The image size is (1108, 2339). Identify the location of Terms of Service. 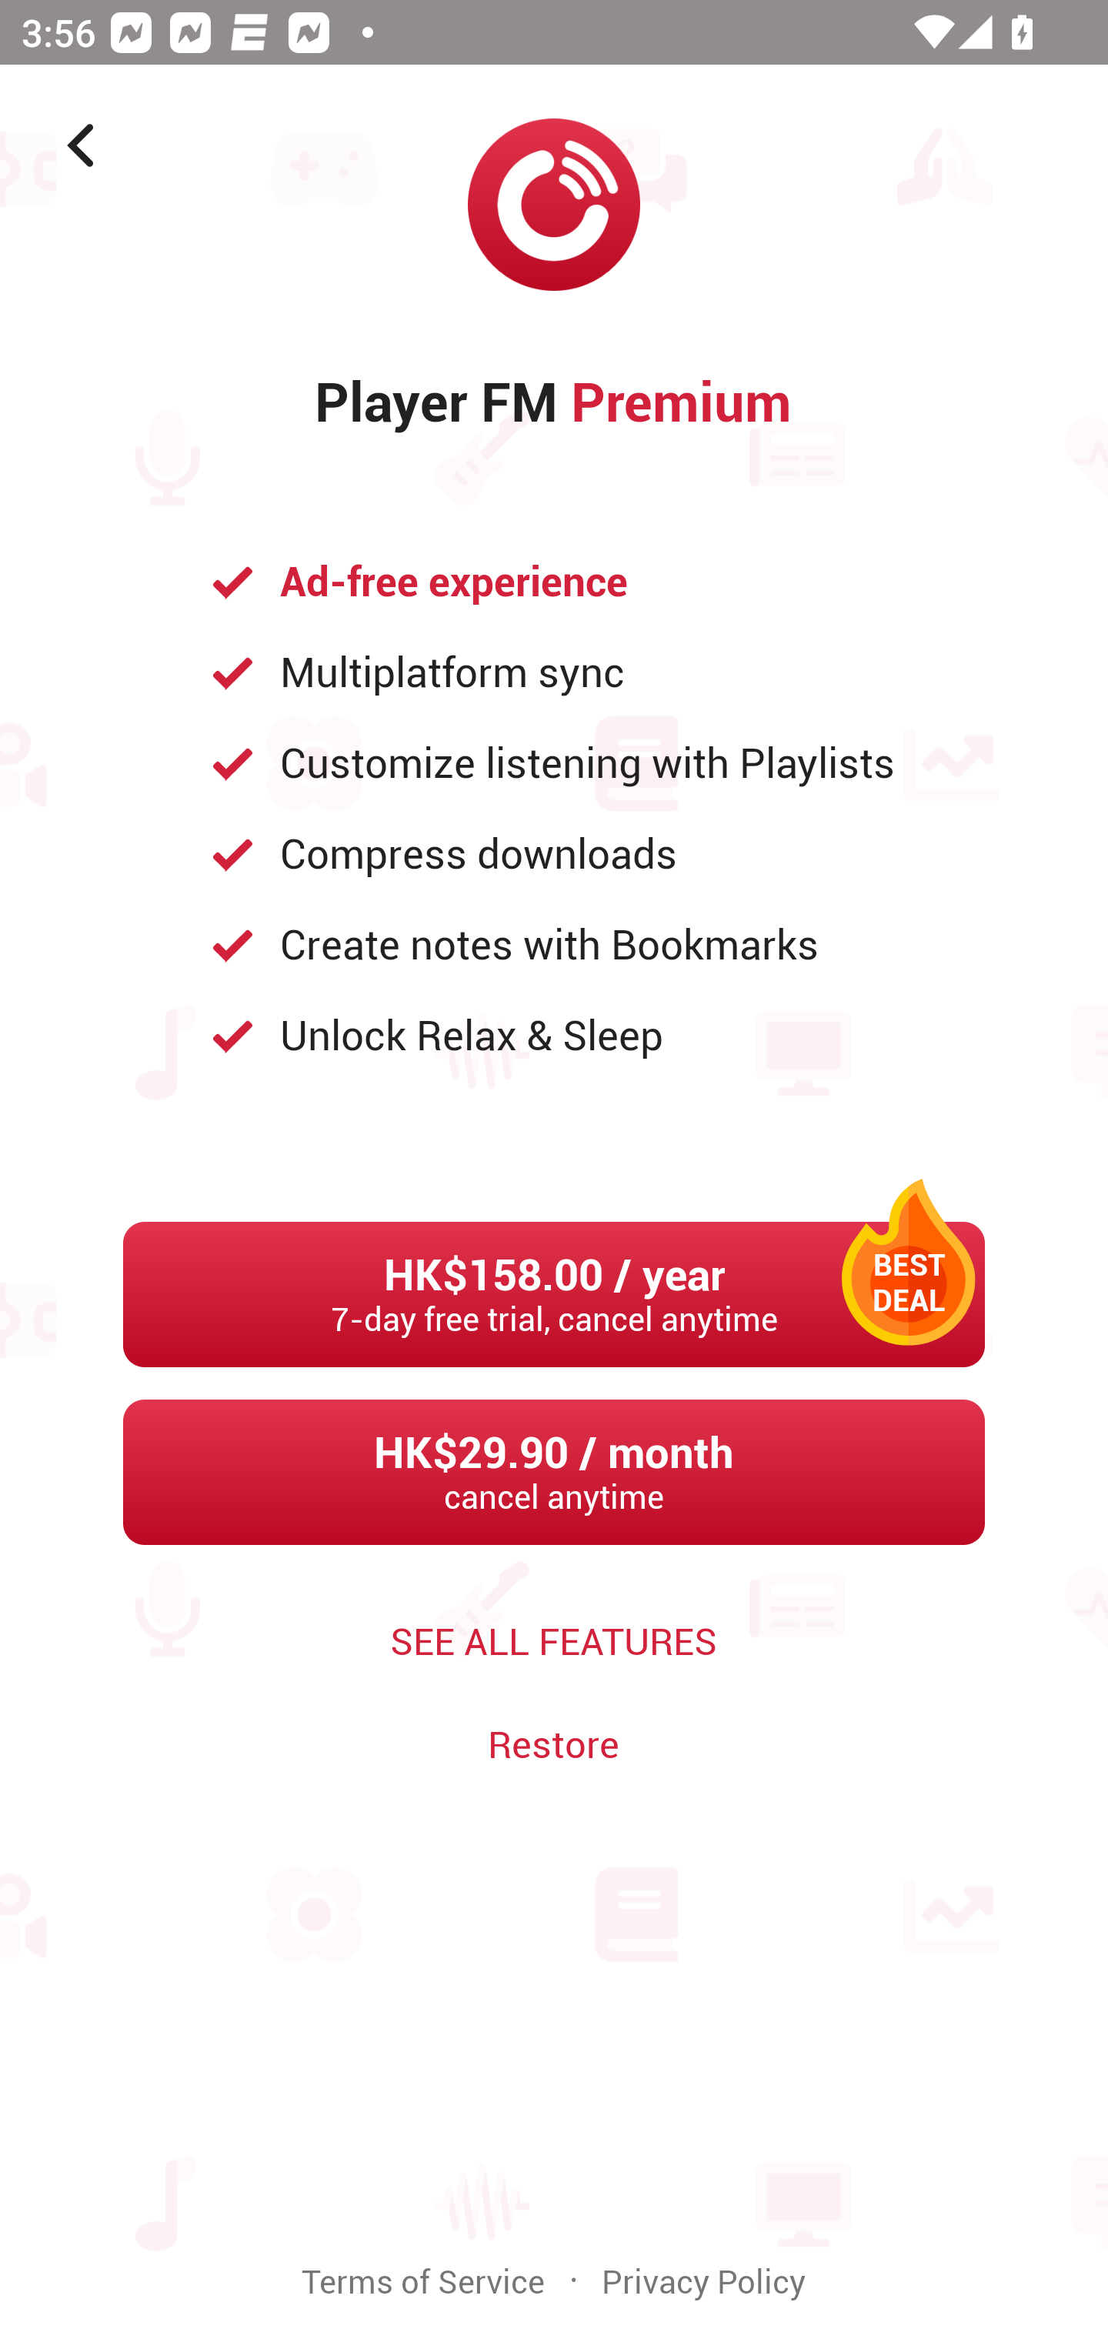
(423, 2282).